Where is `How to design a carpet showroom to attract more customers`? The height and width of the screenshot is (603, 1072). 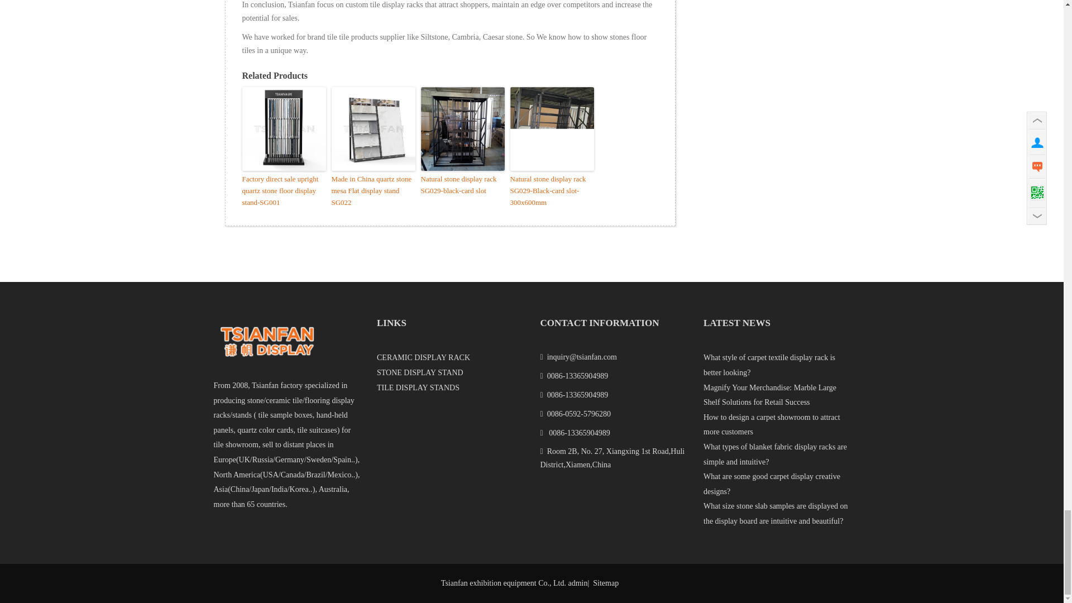 How to design a carpet showroom to attract more customers is located at coordinates (772, 424).